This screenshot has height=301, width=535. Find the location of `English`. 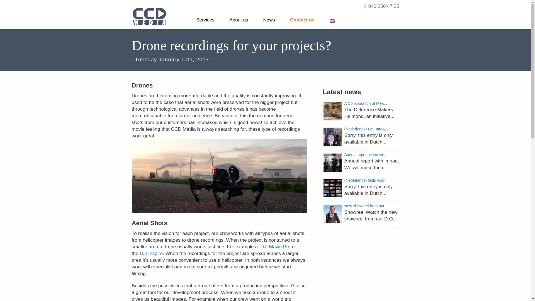

English is located at coordinates (332, 21).